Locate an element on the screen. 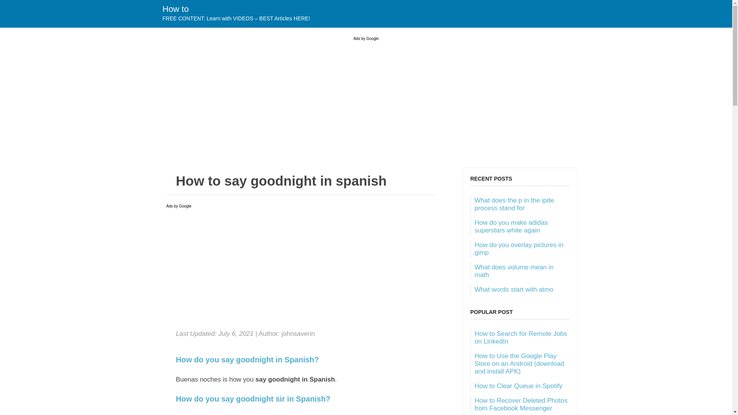 Image resolution: width=738 pixels, height=415 pixels. johnsaverin is located at coordinates (298, 334).